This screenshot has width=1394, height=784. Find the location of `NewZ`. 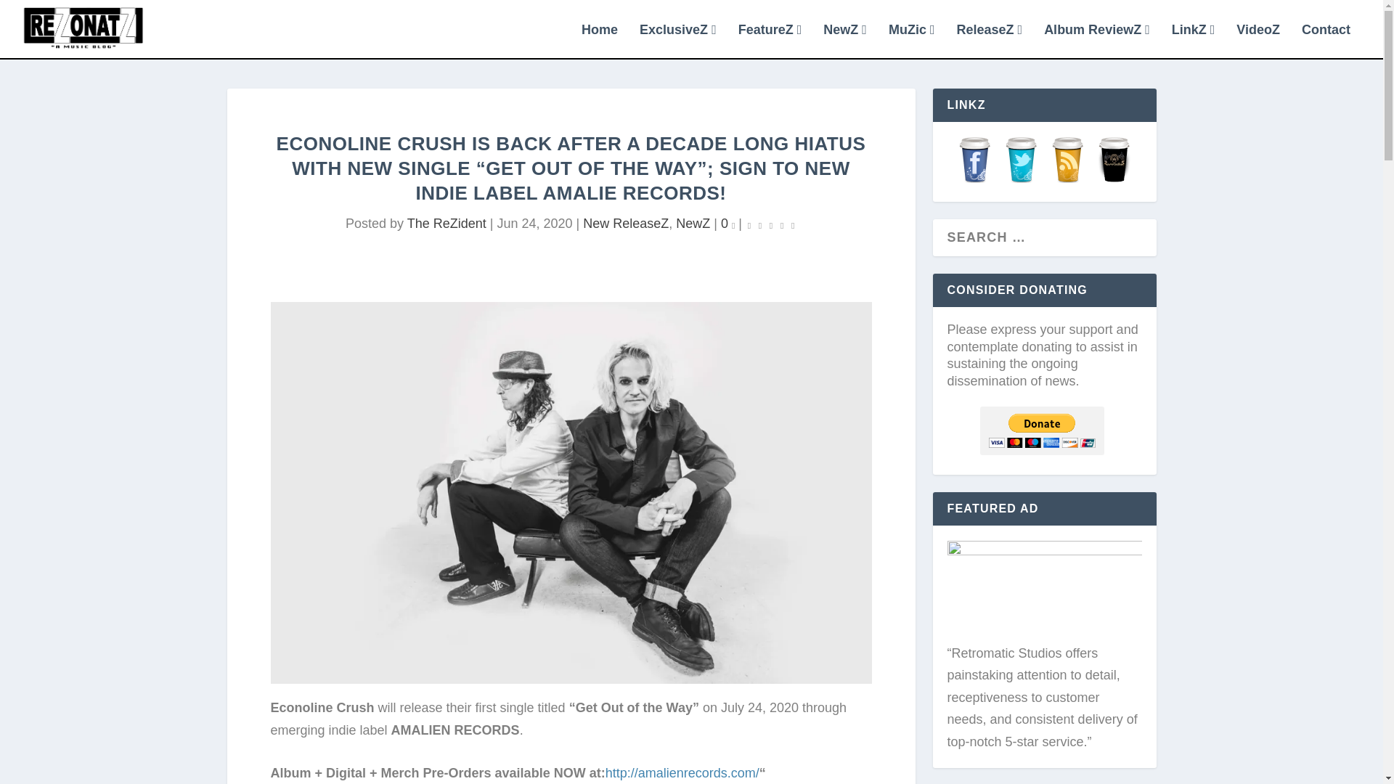

NewZ is located at coordinates (693, 224).